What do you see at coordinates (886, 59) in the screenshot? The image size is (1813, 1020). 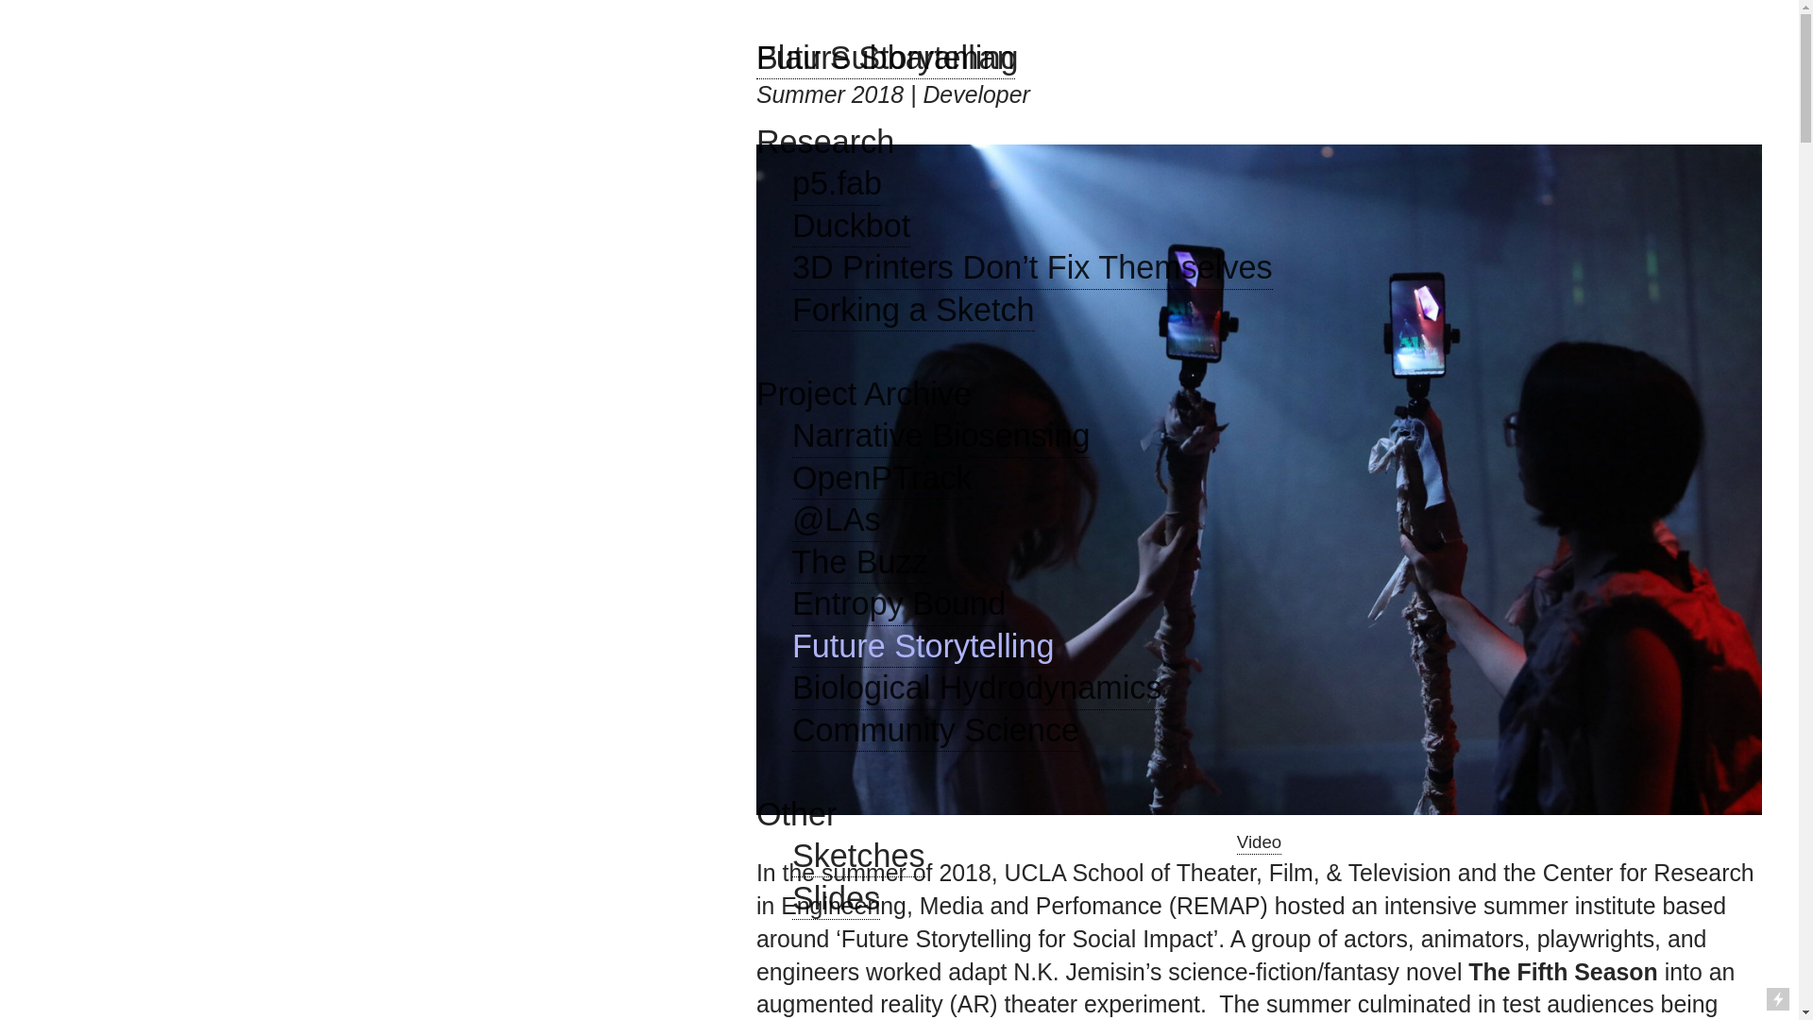 I see `Blair Subbaraman` at bounding box center [886, 59].